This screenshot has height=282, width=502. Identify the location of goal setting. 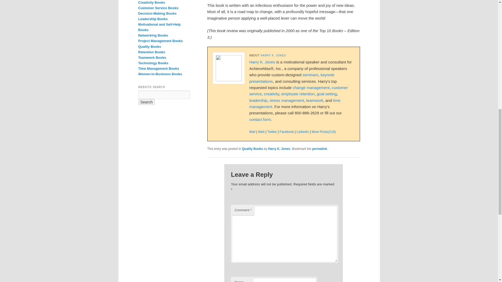
(327, 94).